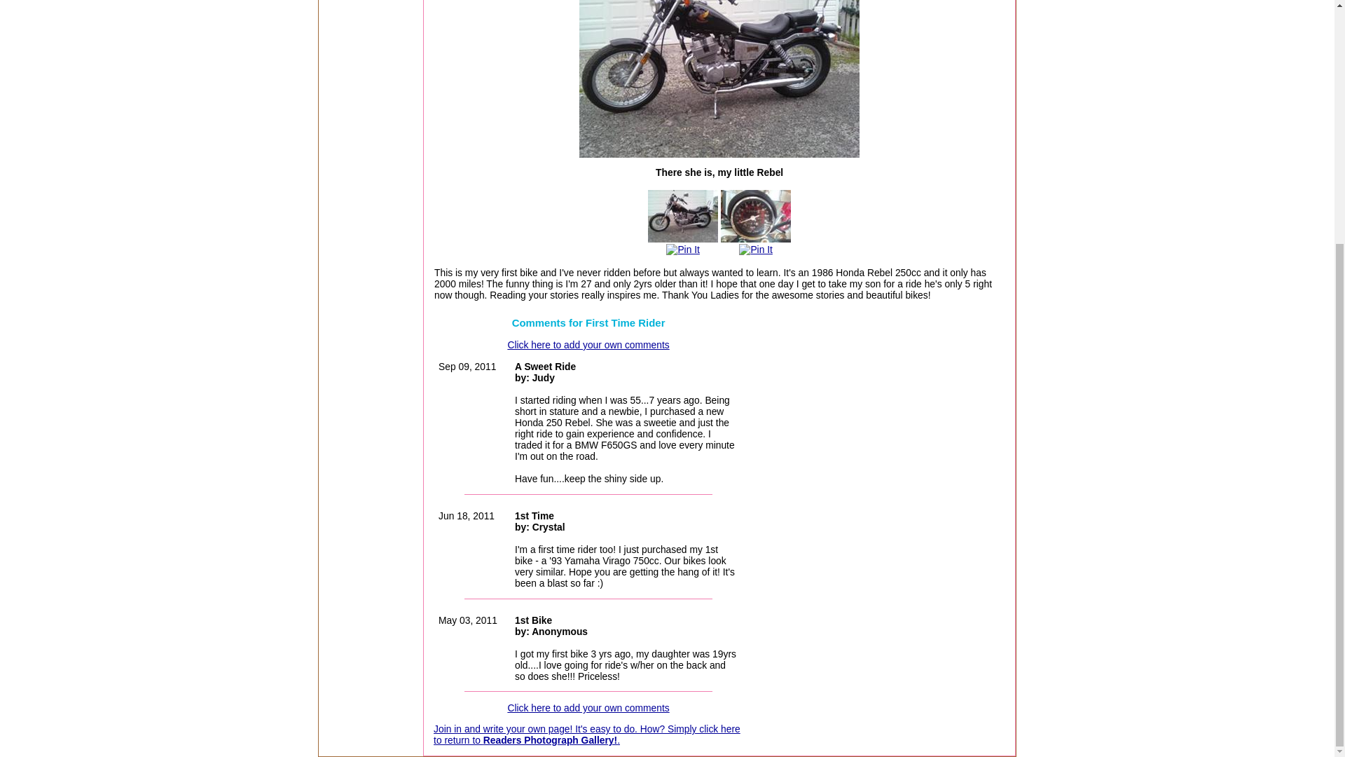  I want to click on There she is, my little Rebel, so click(719, 79).